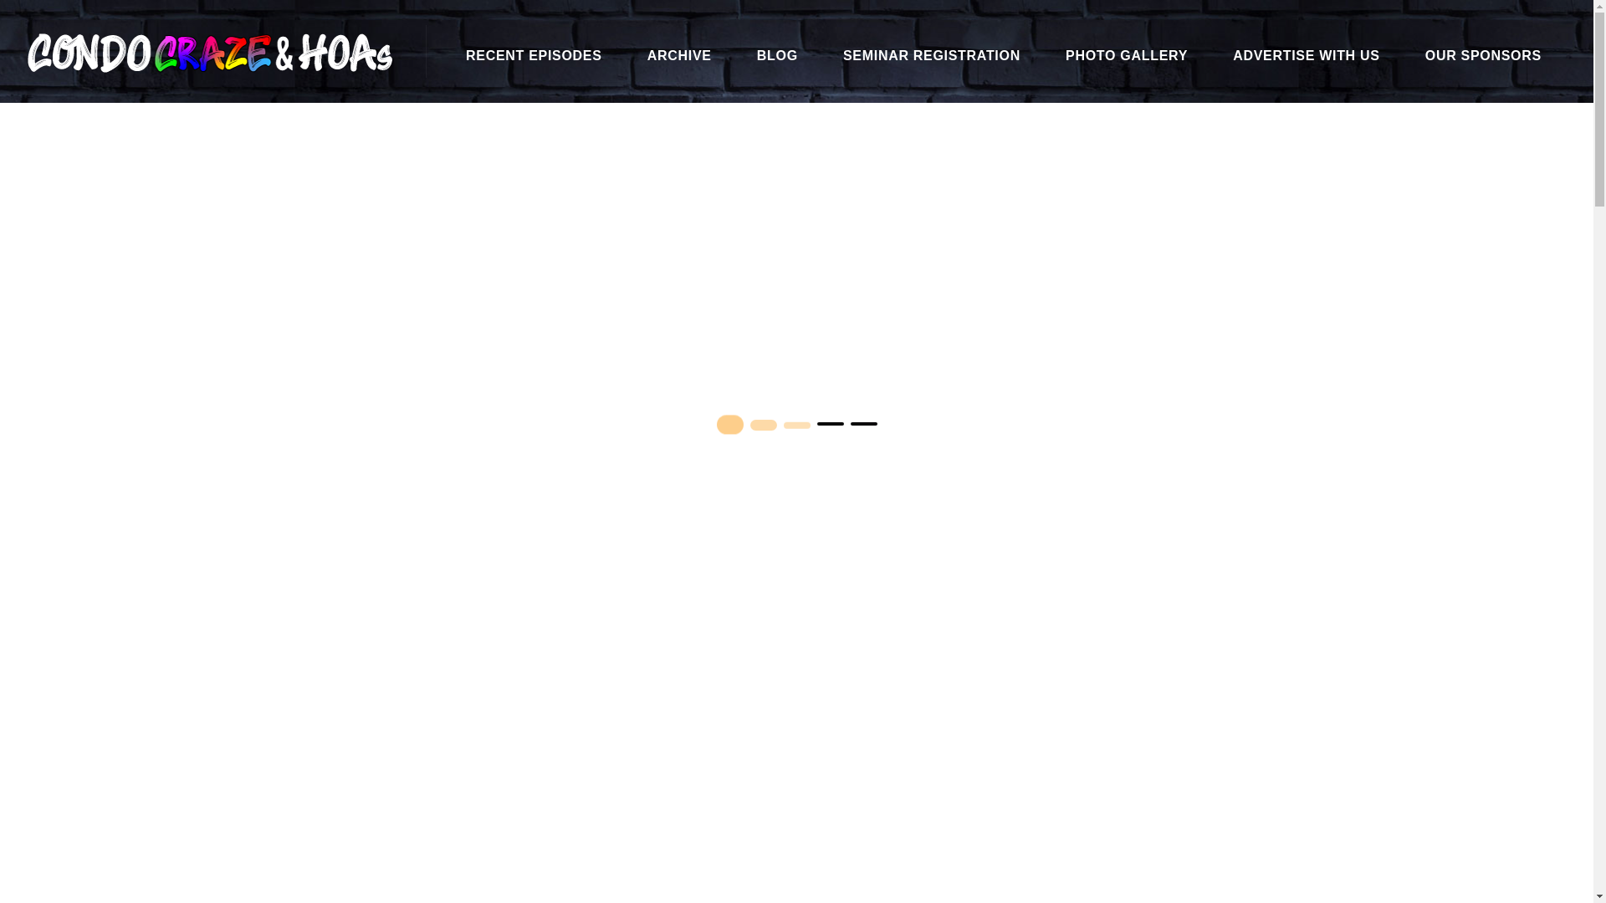 This screenshot has height=903, width=1606. What do you see at coordinates (1484, 55) in the screenshot?
I see `OUR SPONSORS` at bounding box center [1484, 55].